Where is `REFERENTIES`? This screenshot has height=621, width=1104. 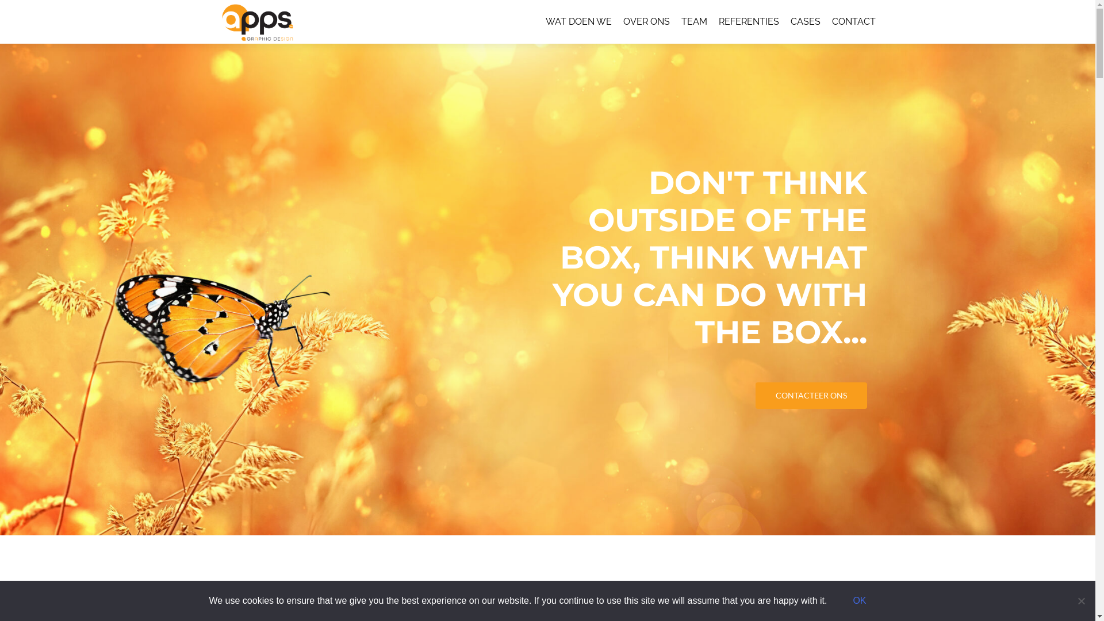
REFERENTIES is located at coordinates (749, 22).